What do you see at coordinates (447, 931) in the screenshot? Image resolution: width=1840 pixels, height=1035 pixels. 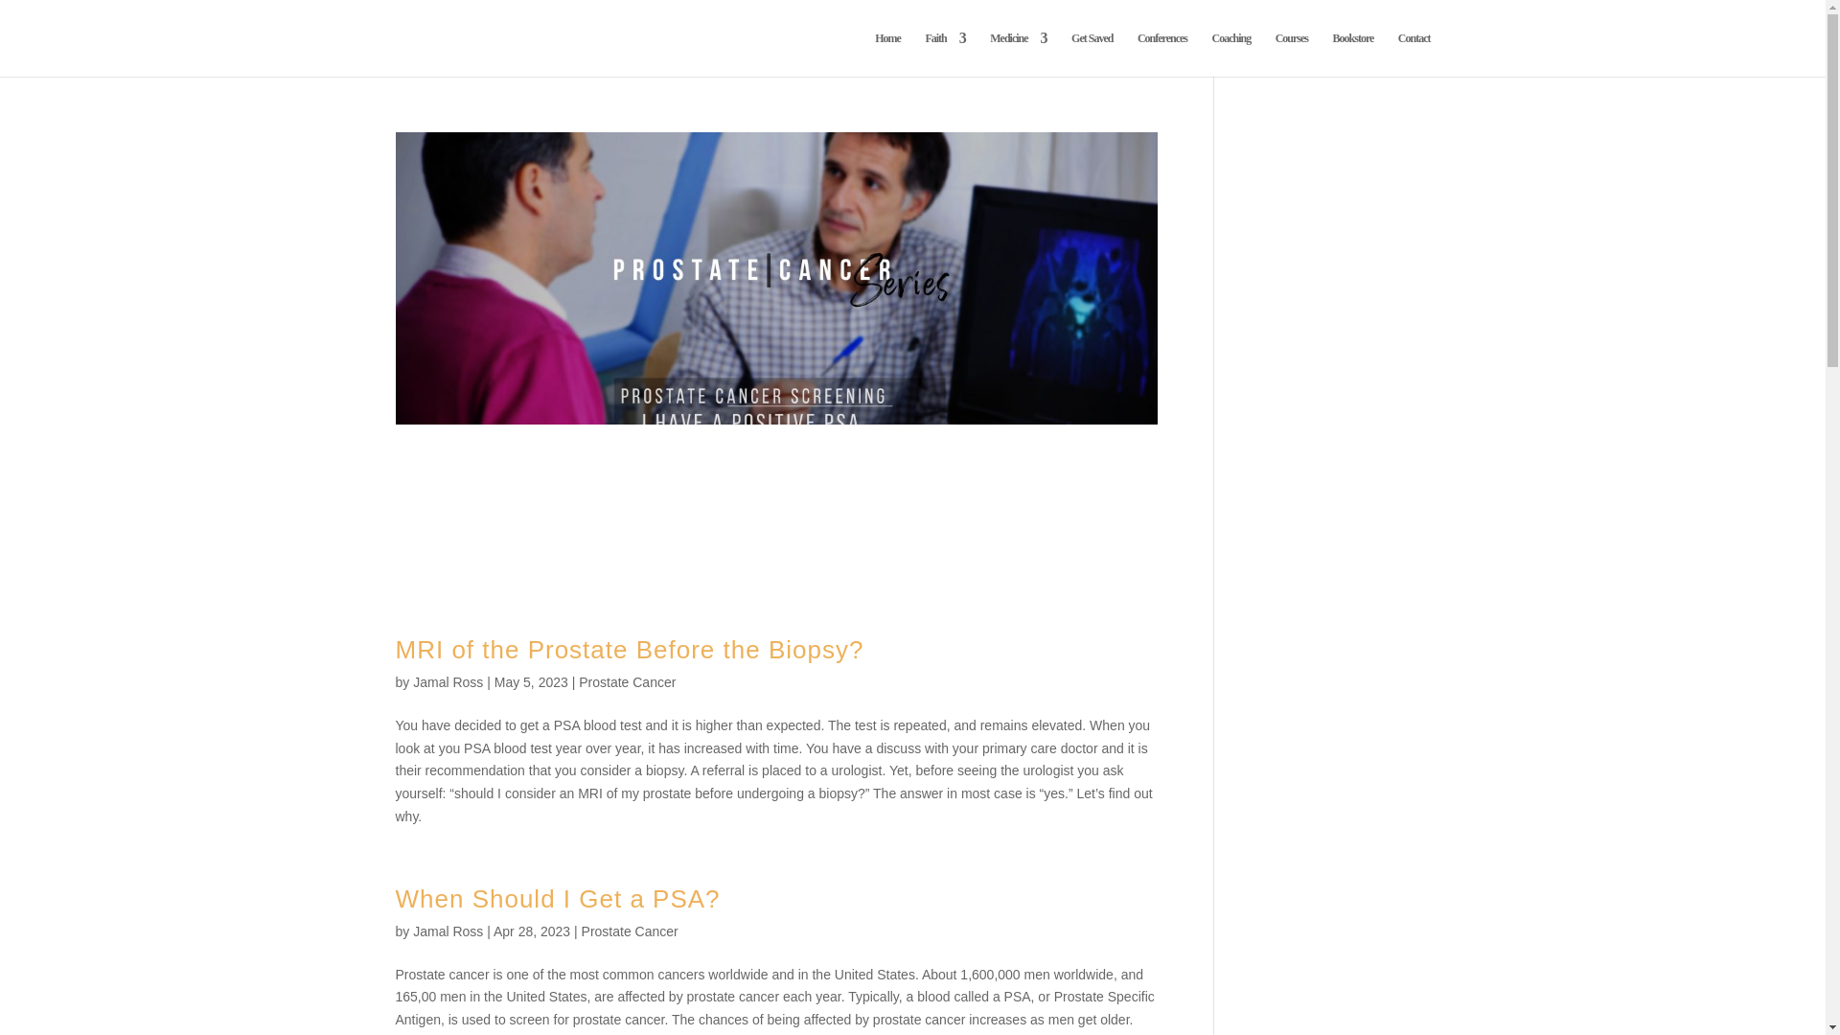 I see `Posts by Jamal Ross` at bounding box center [447, 931].